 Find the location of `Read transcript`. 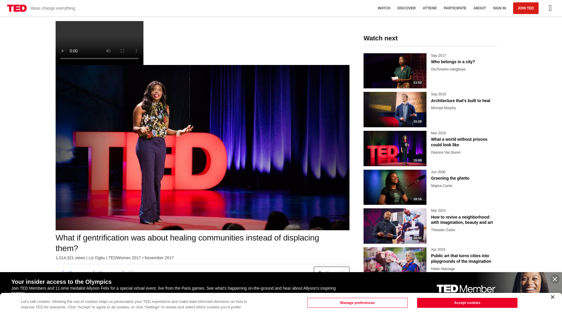

Read transcript is located at coordinates (70, 273).